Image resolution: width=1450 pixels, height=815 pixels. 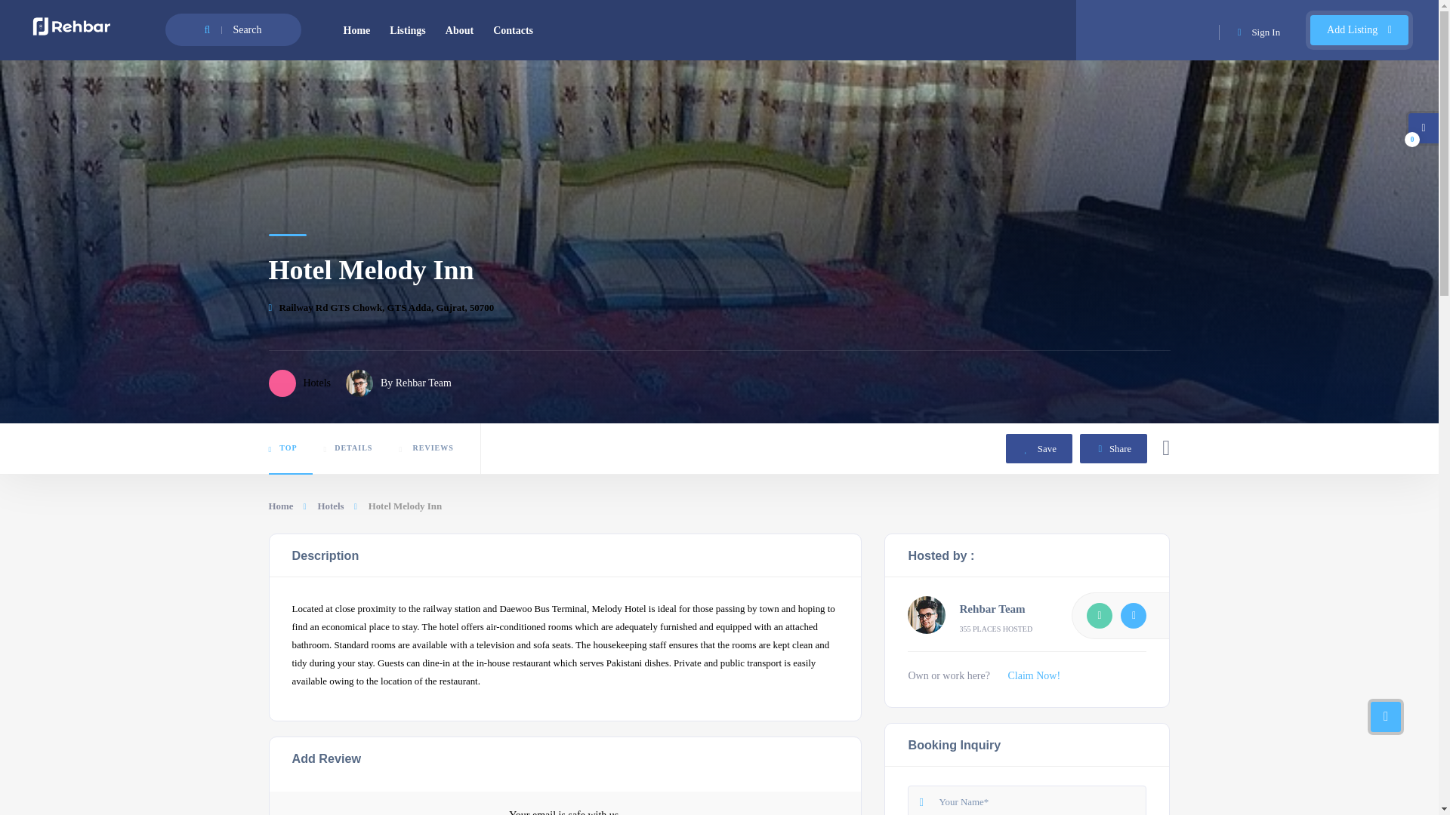 What do you see at coordinates (1039, 448) in the screenshot?
I see `Railway Rd GTS Chowk, GTS Adda, Gujrat, 50700` at bounding box center [1039, 448].